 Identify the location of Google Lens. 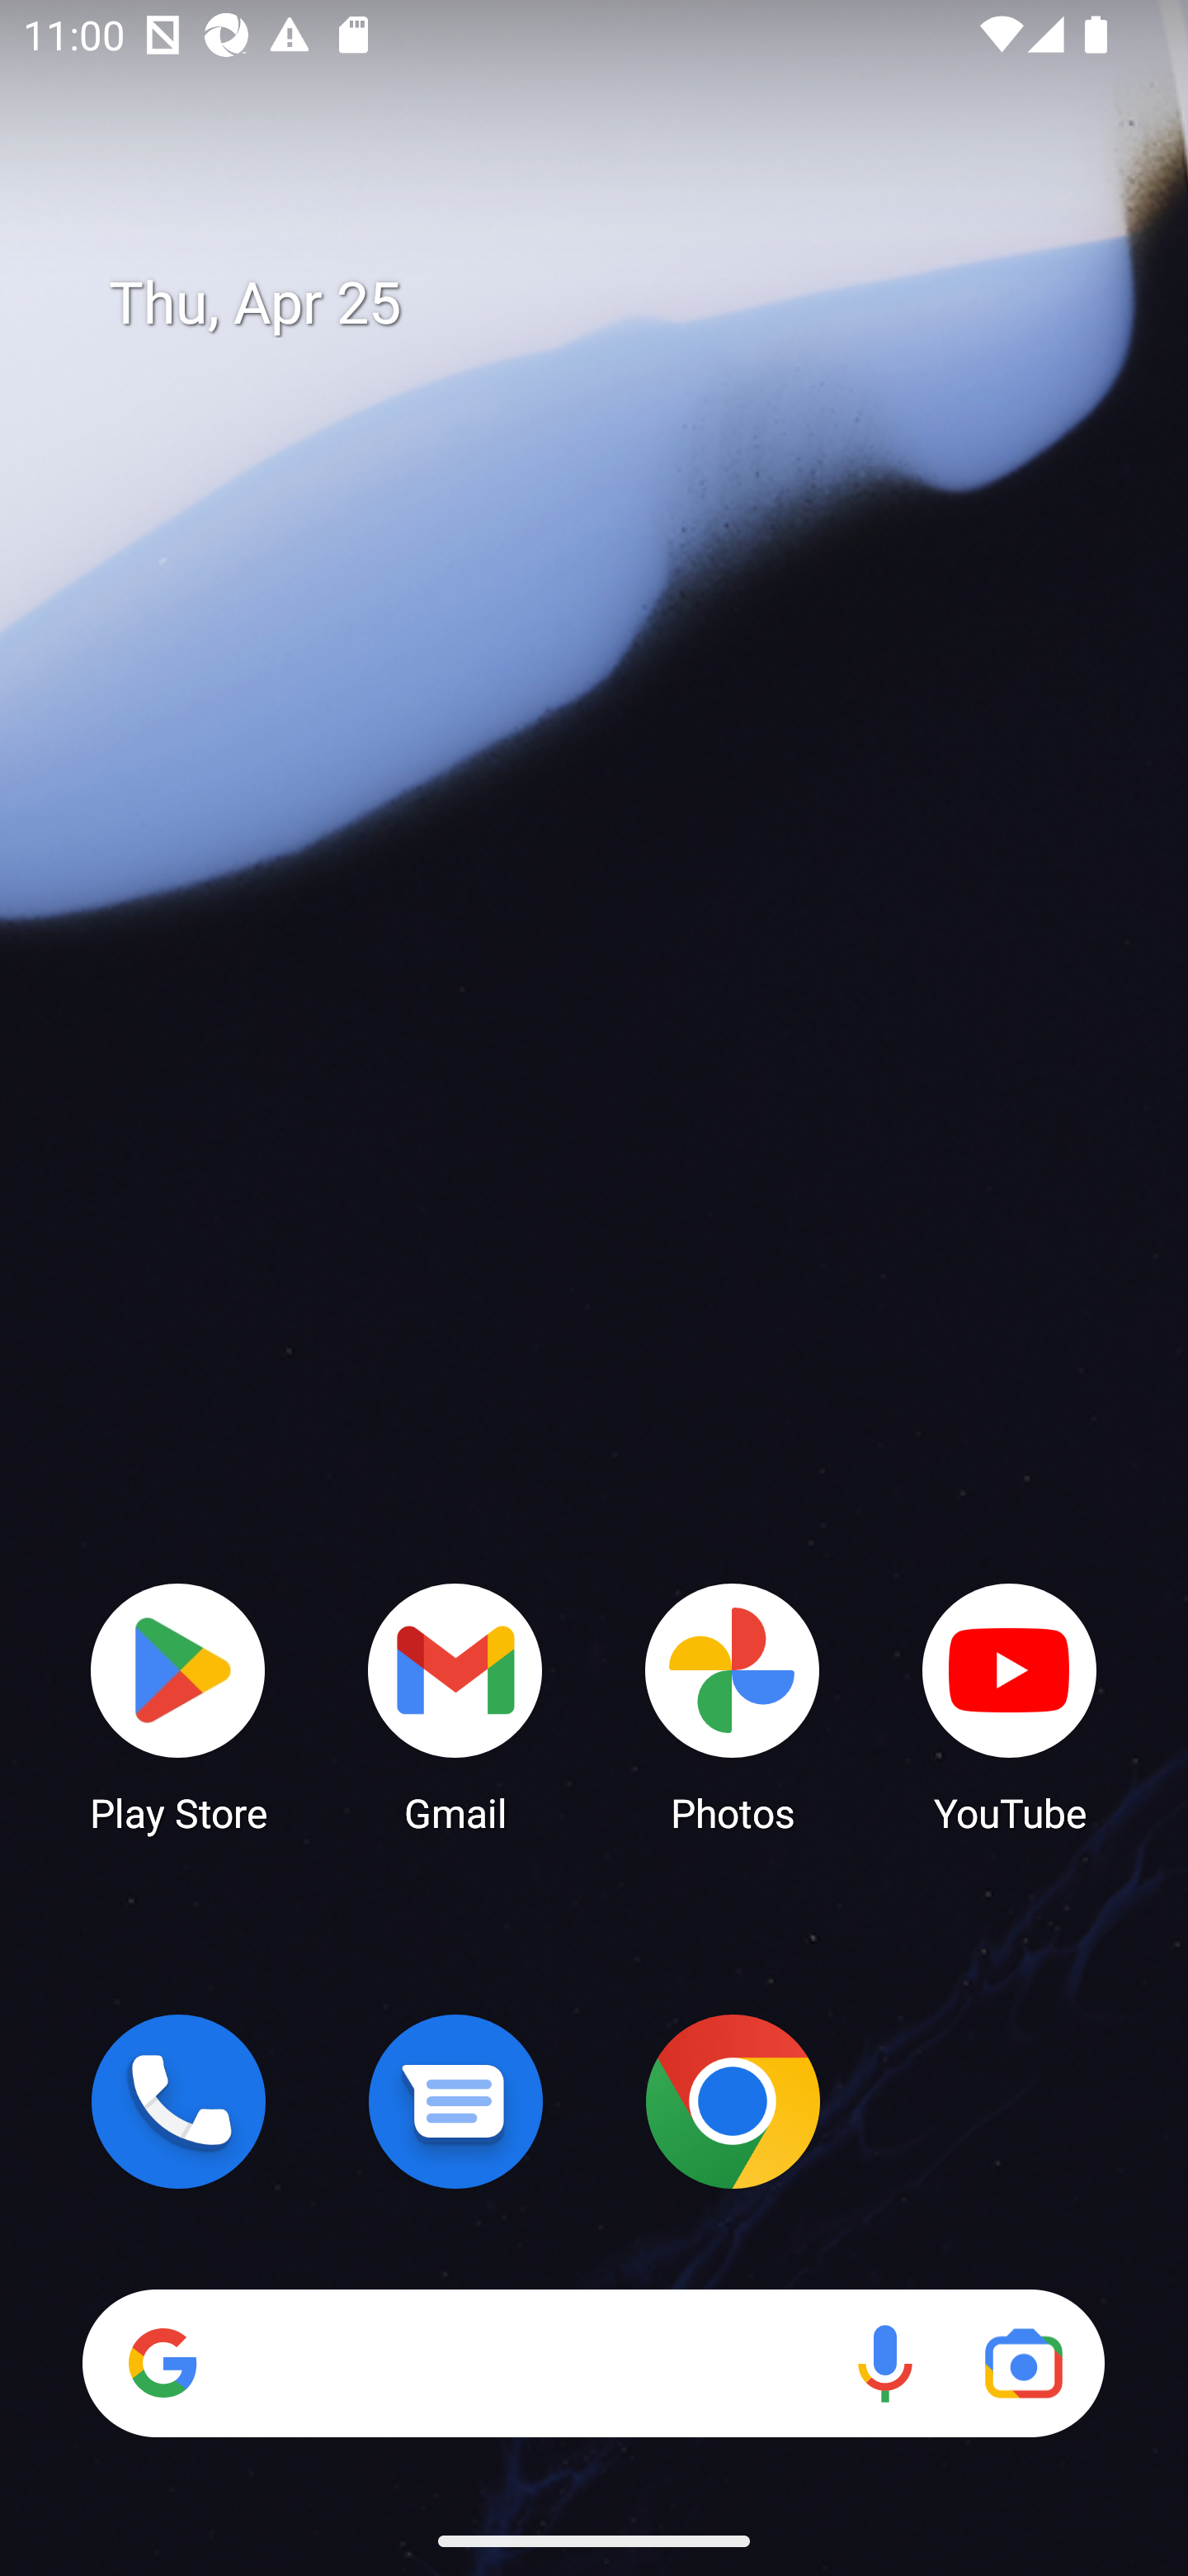
(1023, 2363).